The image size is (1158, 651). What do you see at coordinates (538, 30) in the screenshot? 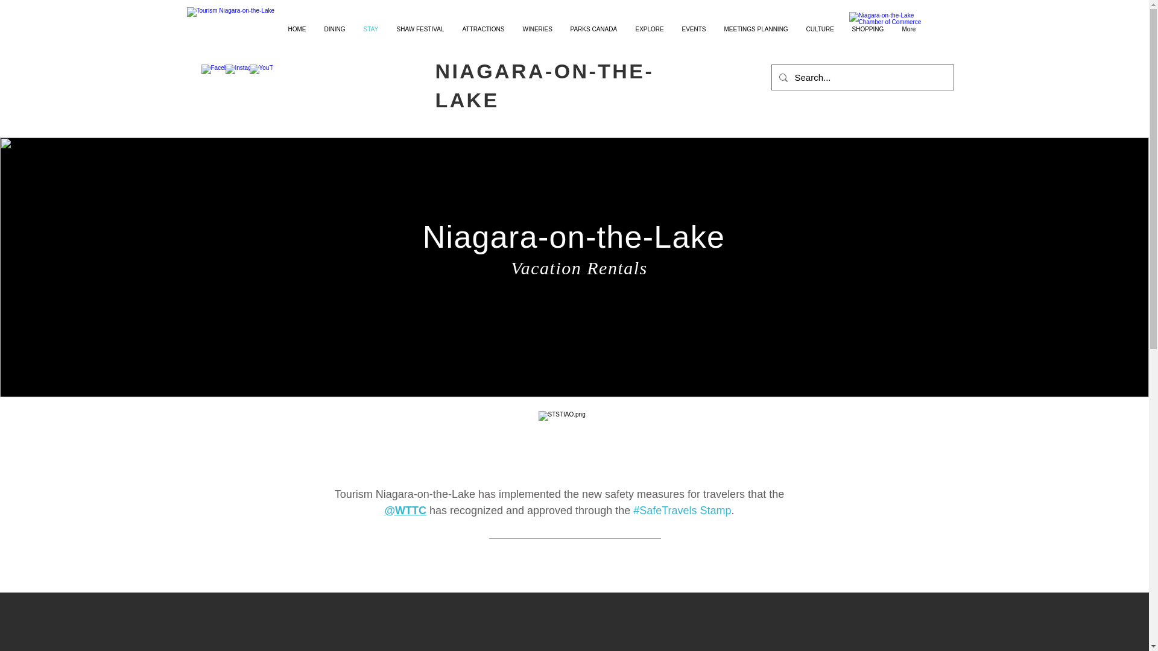
I see `WINERIES` at bounding box center [538, 30].